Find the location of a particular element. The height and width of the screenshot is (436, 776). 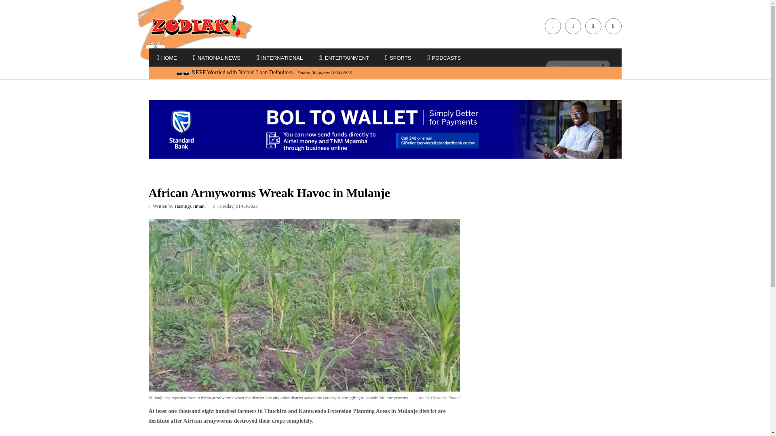

INTERNATIONAL is located at coordinates (280, 58).